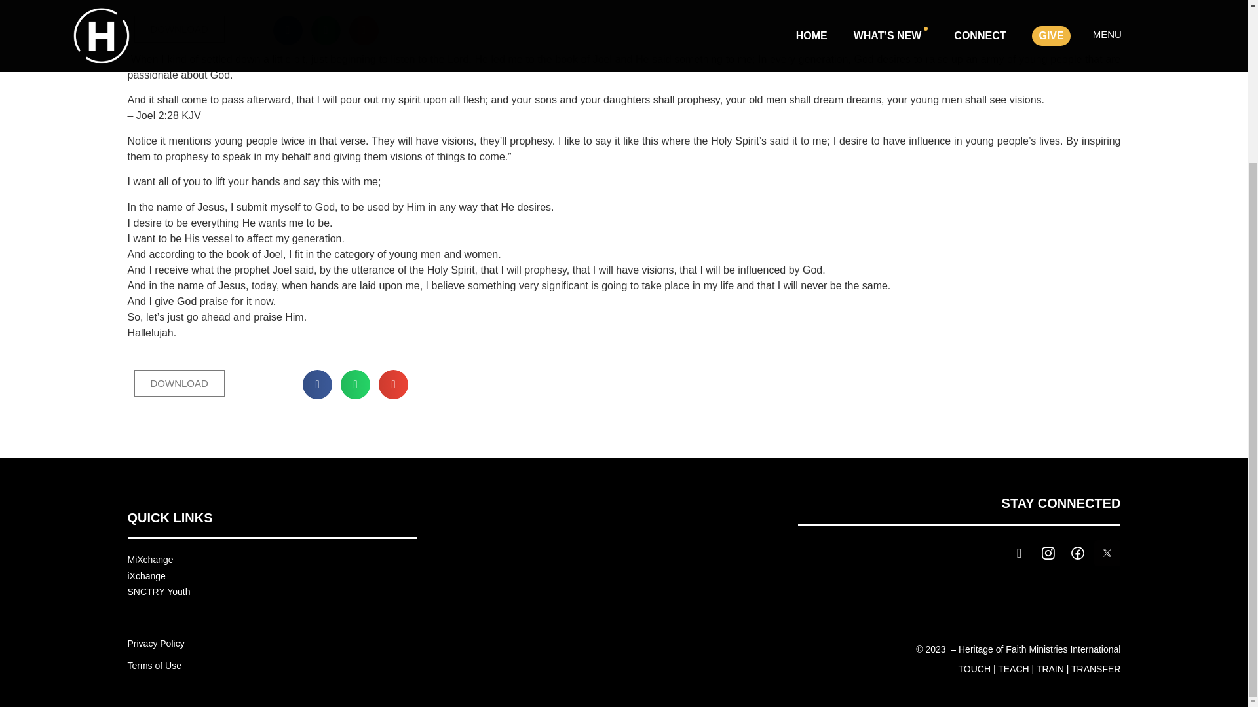 This screenshot has width=1258, height=707. Describe the element at coordinates (178, 384) in the screenshot. I see `DOWNLOAD` at that location.